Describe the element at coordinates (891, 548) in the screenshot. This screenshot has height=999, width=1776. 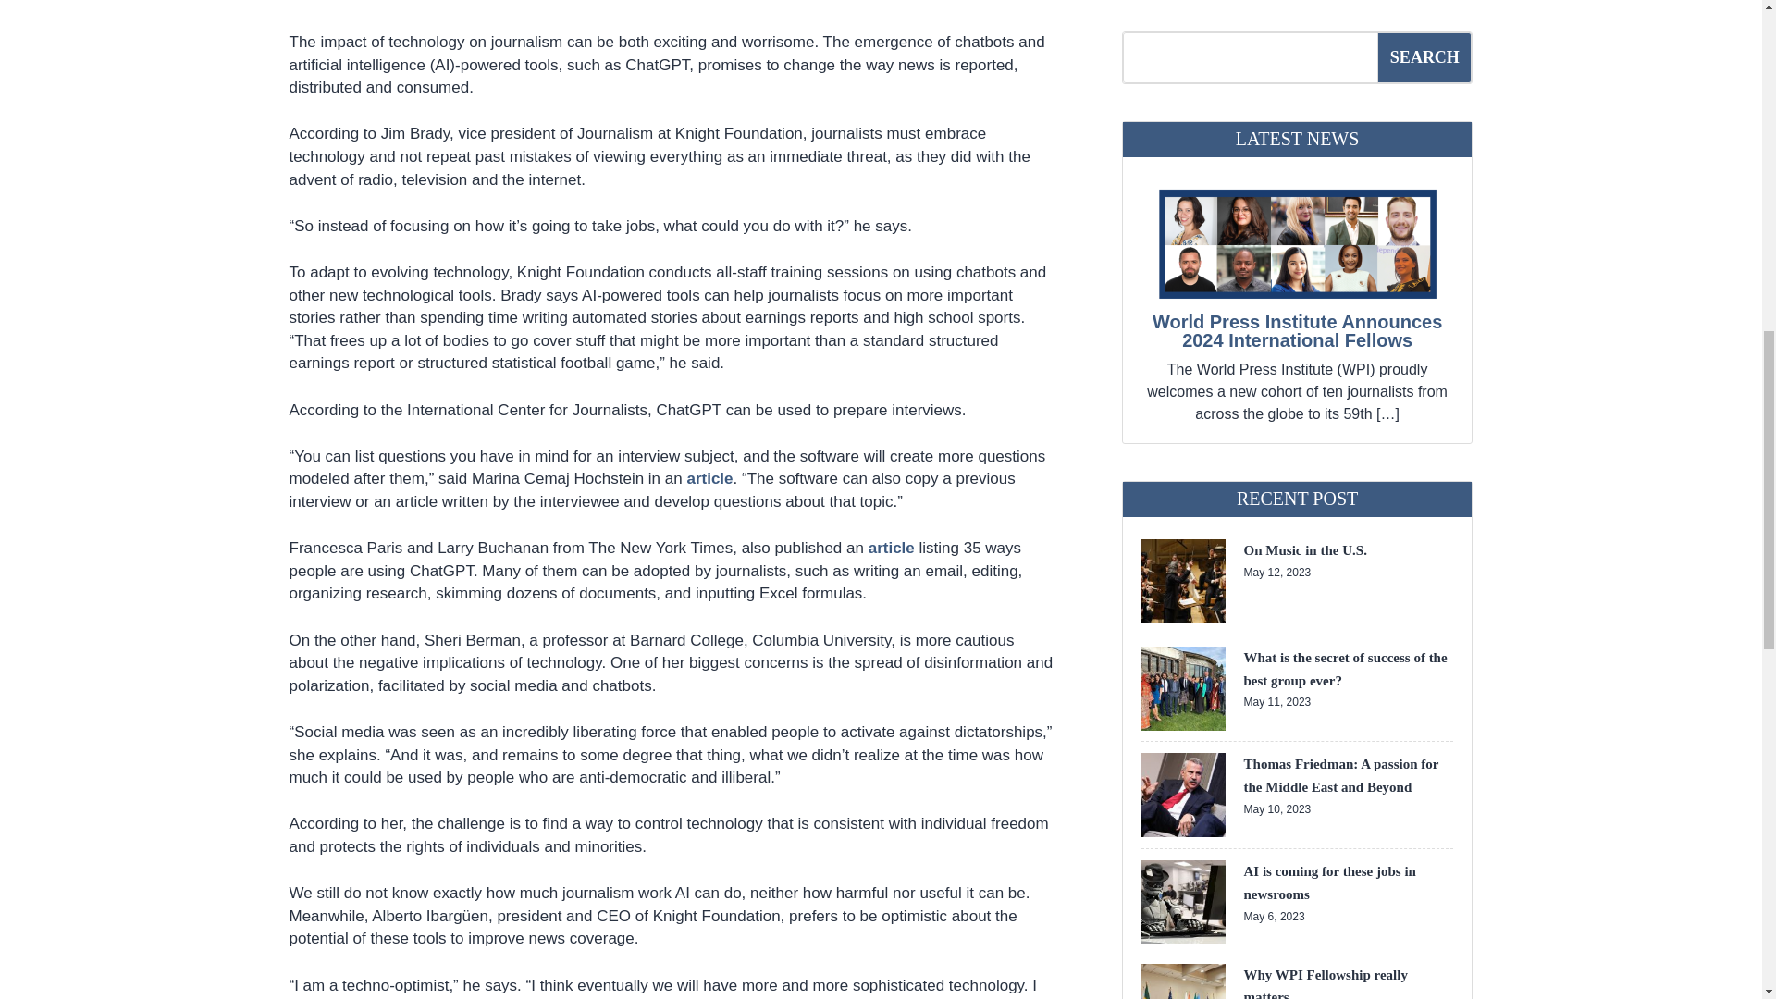
I see `article` at that location.